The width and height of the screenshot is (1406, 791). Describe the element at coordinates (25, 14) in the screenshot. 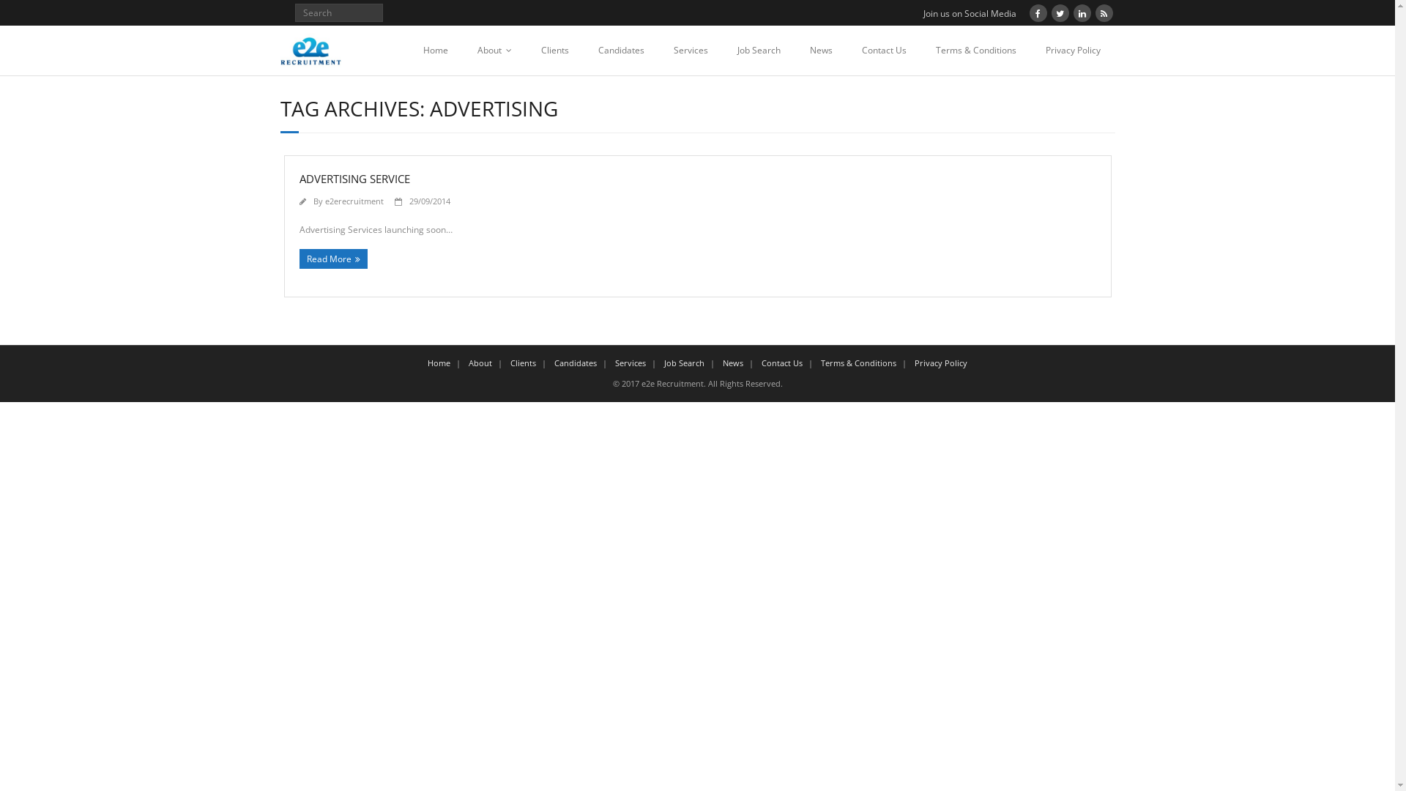

I see `Search` at that location.